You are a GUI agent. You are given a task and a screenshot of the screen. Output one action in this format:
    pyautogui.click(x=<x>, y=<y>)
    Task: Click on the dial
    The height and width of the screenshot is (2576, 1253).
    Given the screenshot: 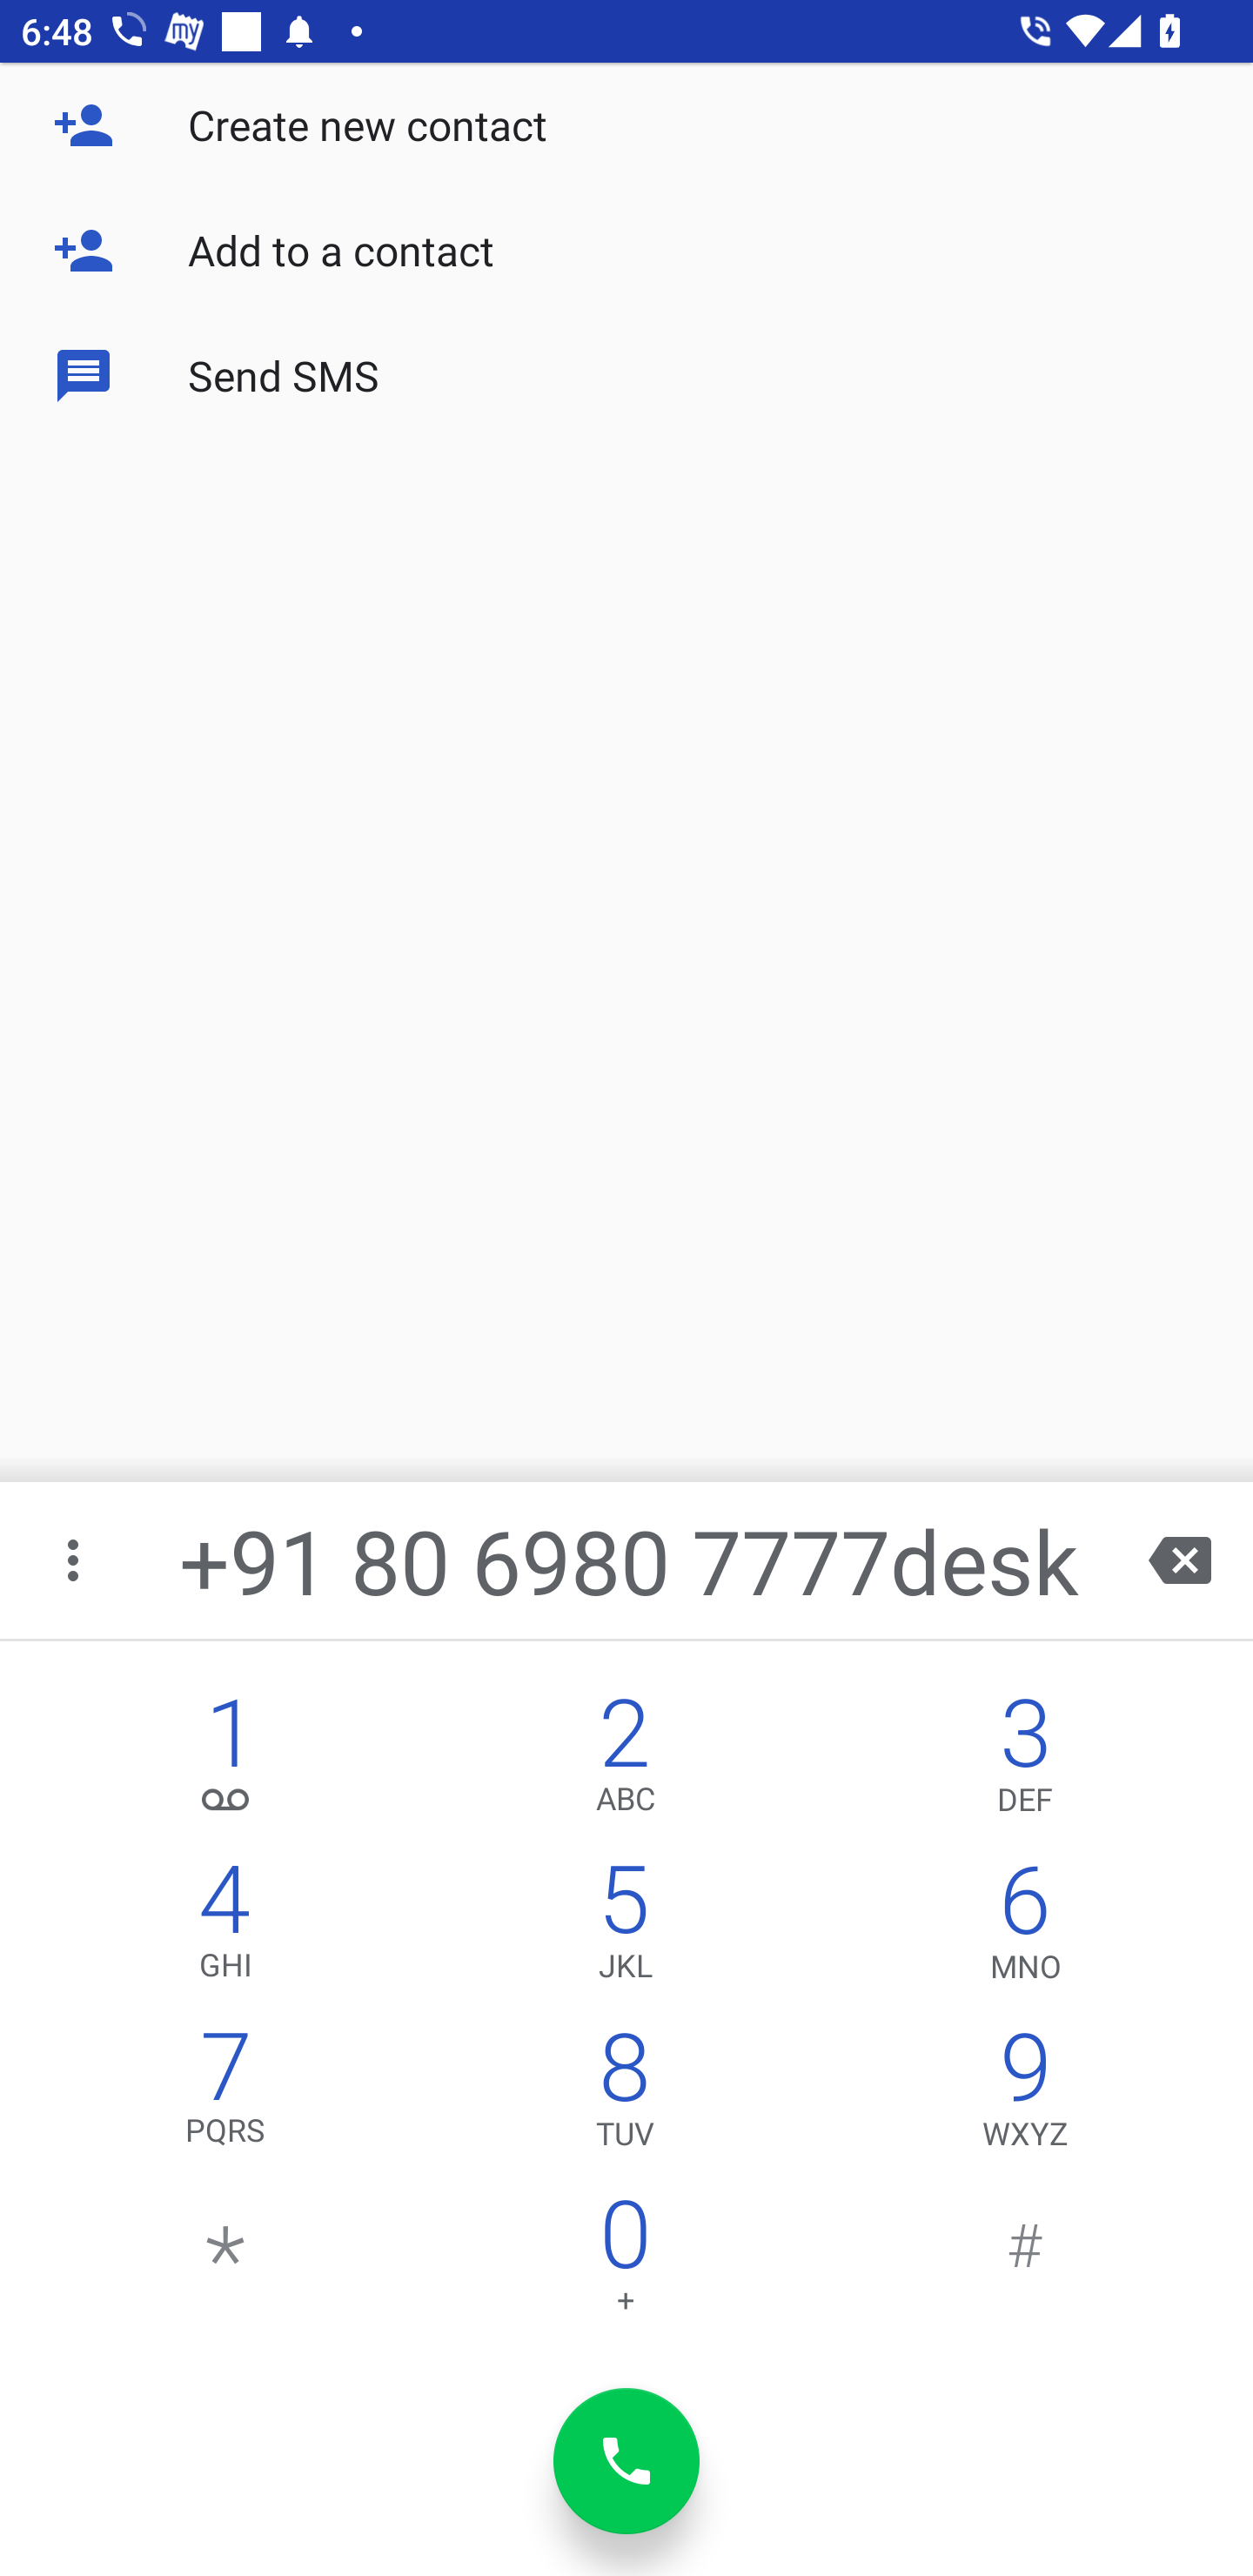 What is the action you would take?
    pyautogui.click(x=626, y=2461)
    